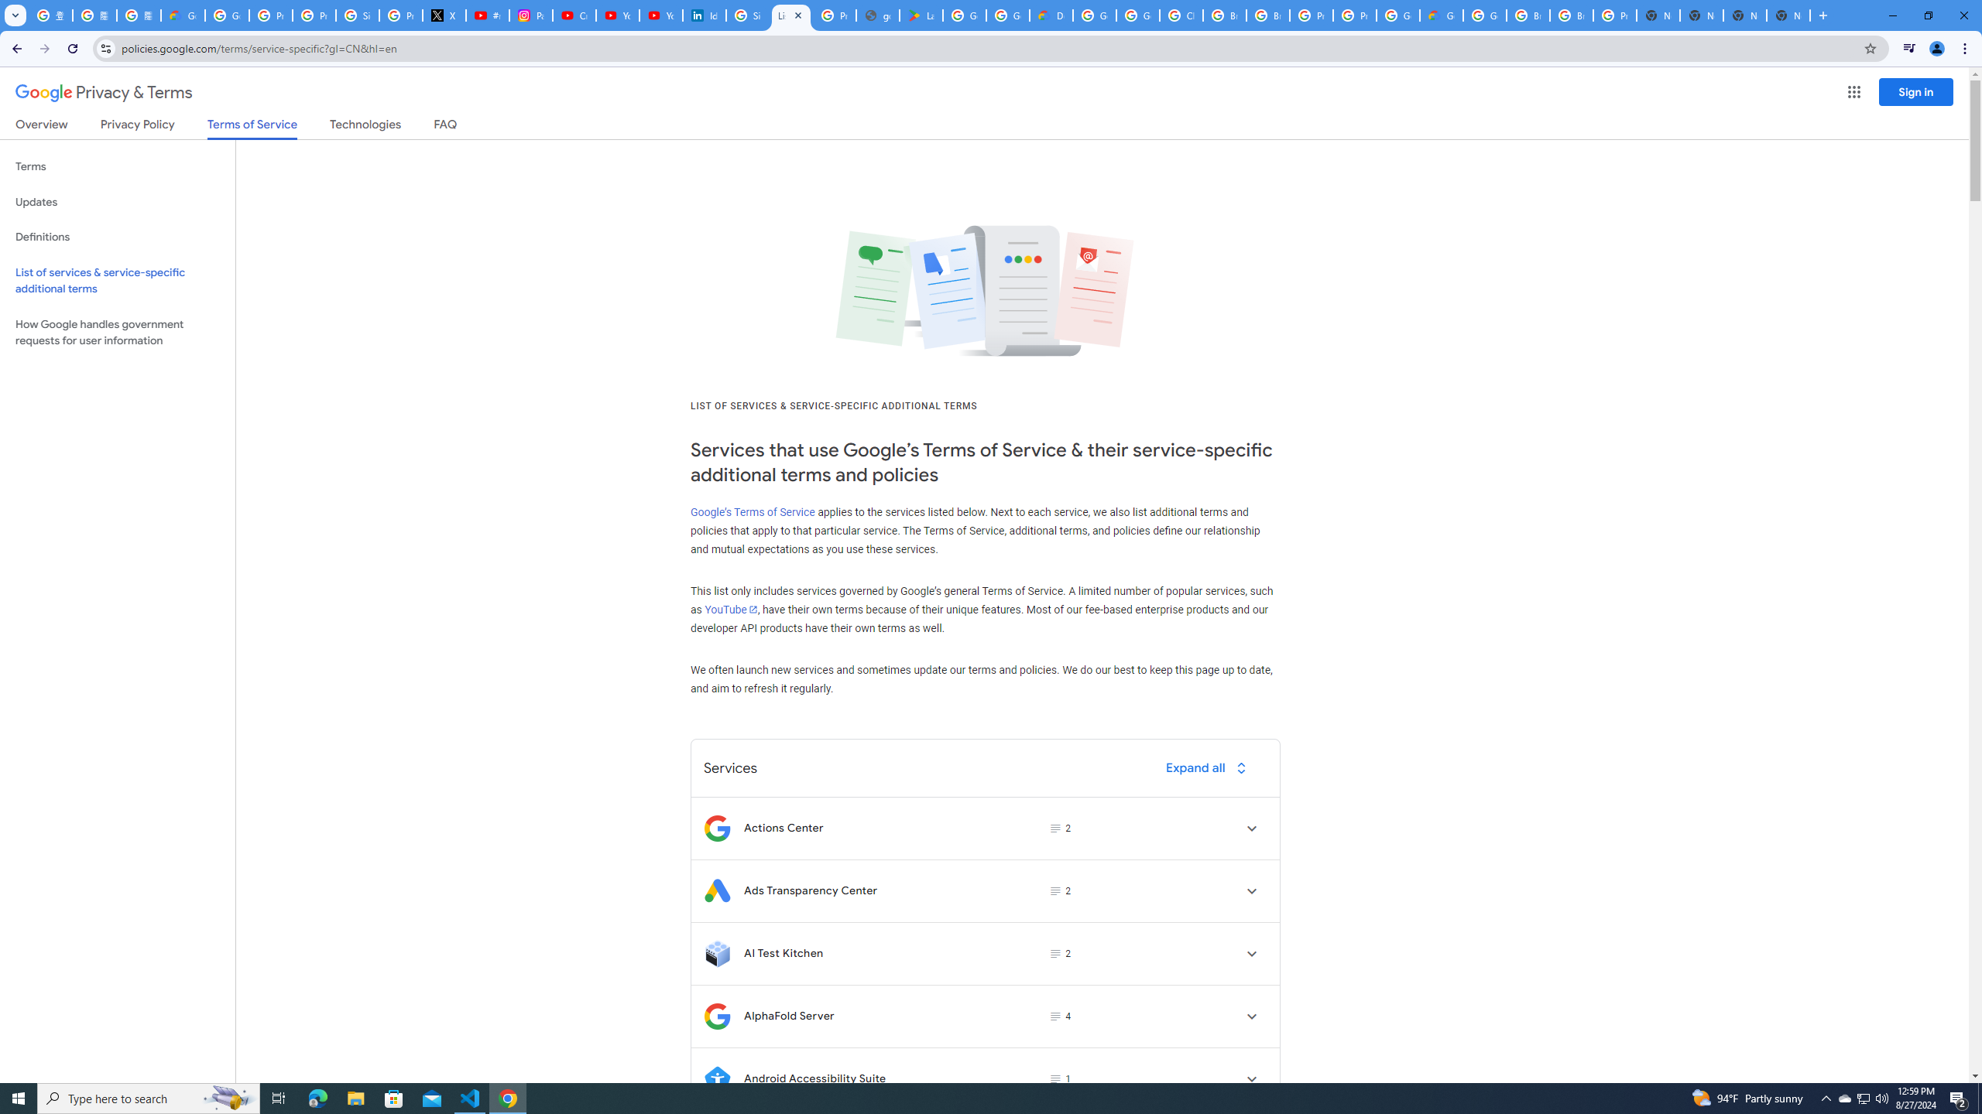 This screenshot has width=1982, height=1114. I want to click on Google Workspace - Specific Terms, so click(1007, 15).